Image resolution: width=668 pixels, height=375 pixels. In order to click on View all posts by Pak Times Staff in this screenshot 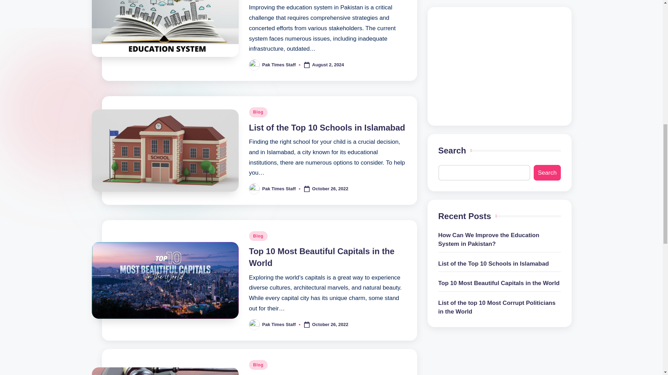, I will do `click(279, 324)`.